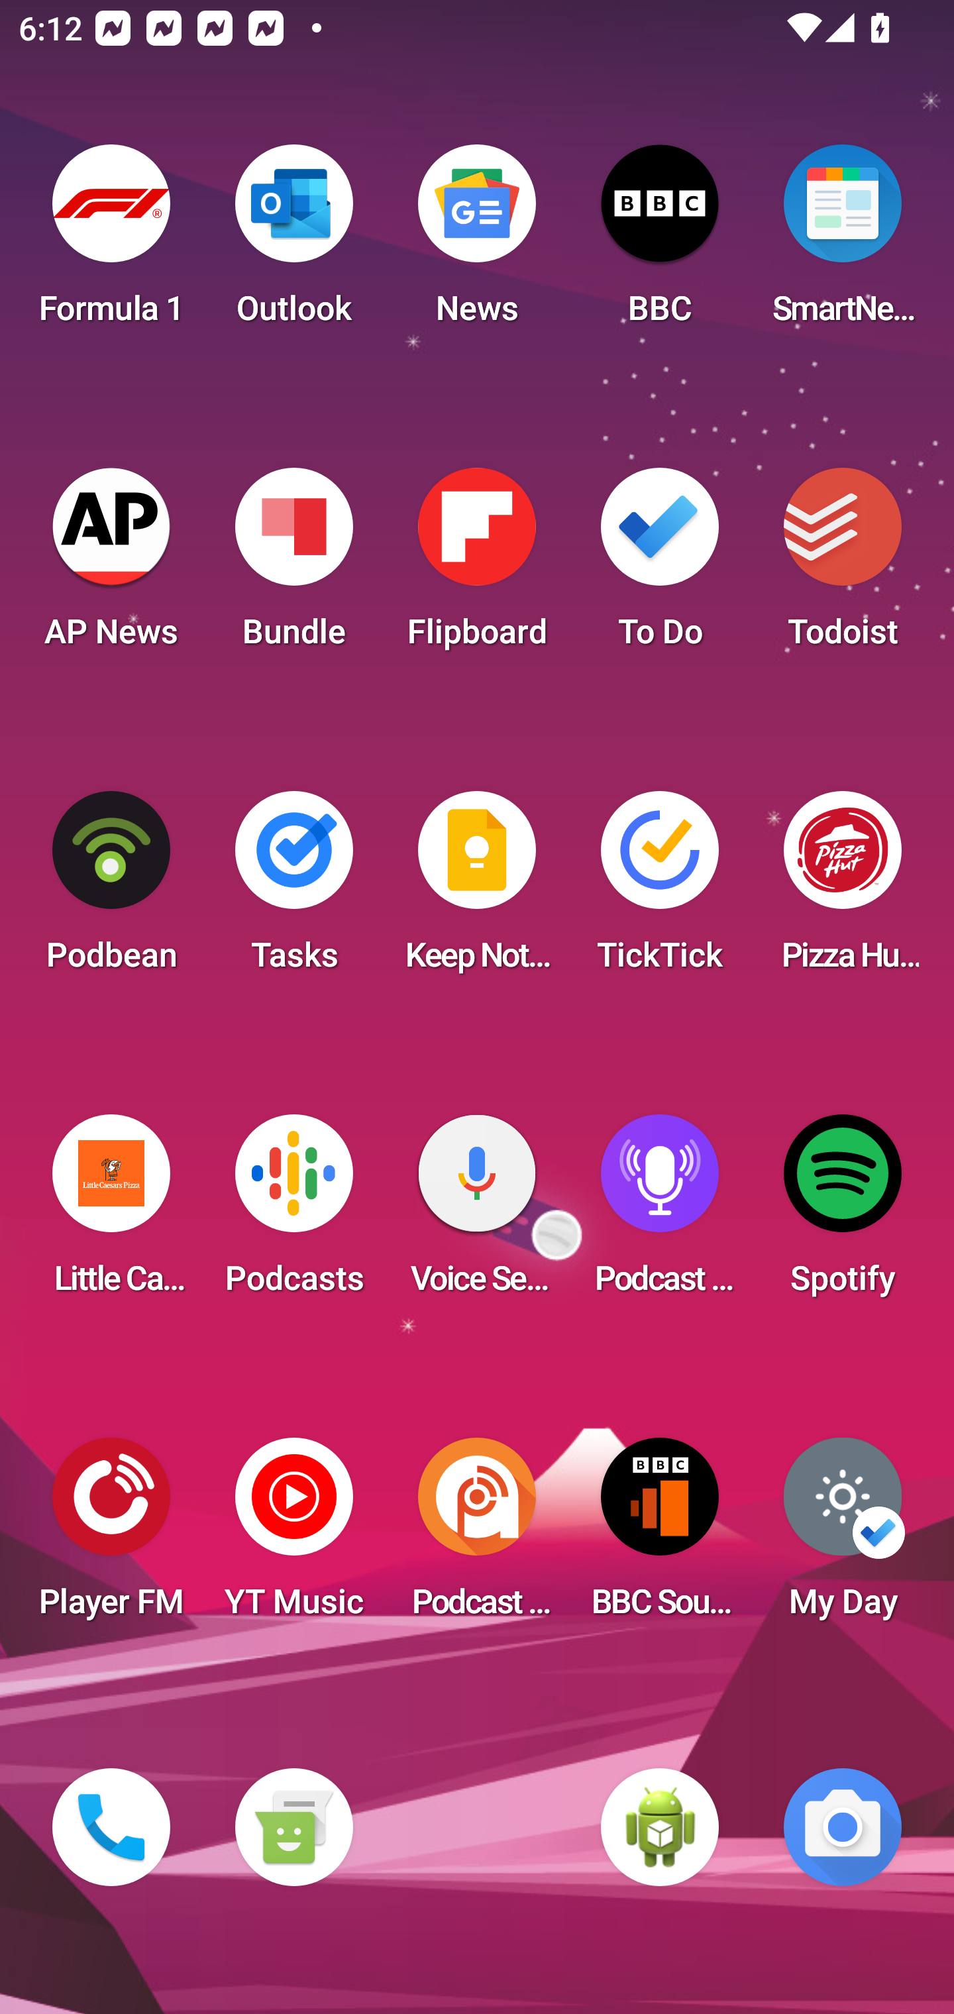  Describe the element at coordinates (660, 889) in the screenshot. I see `TickTick` at that location.